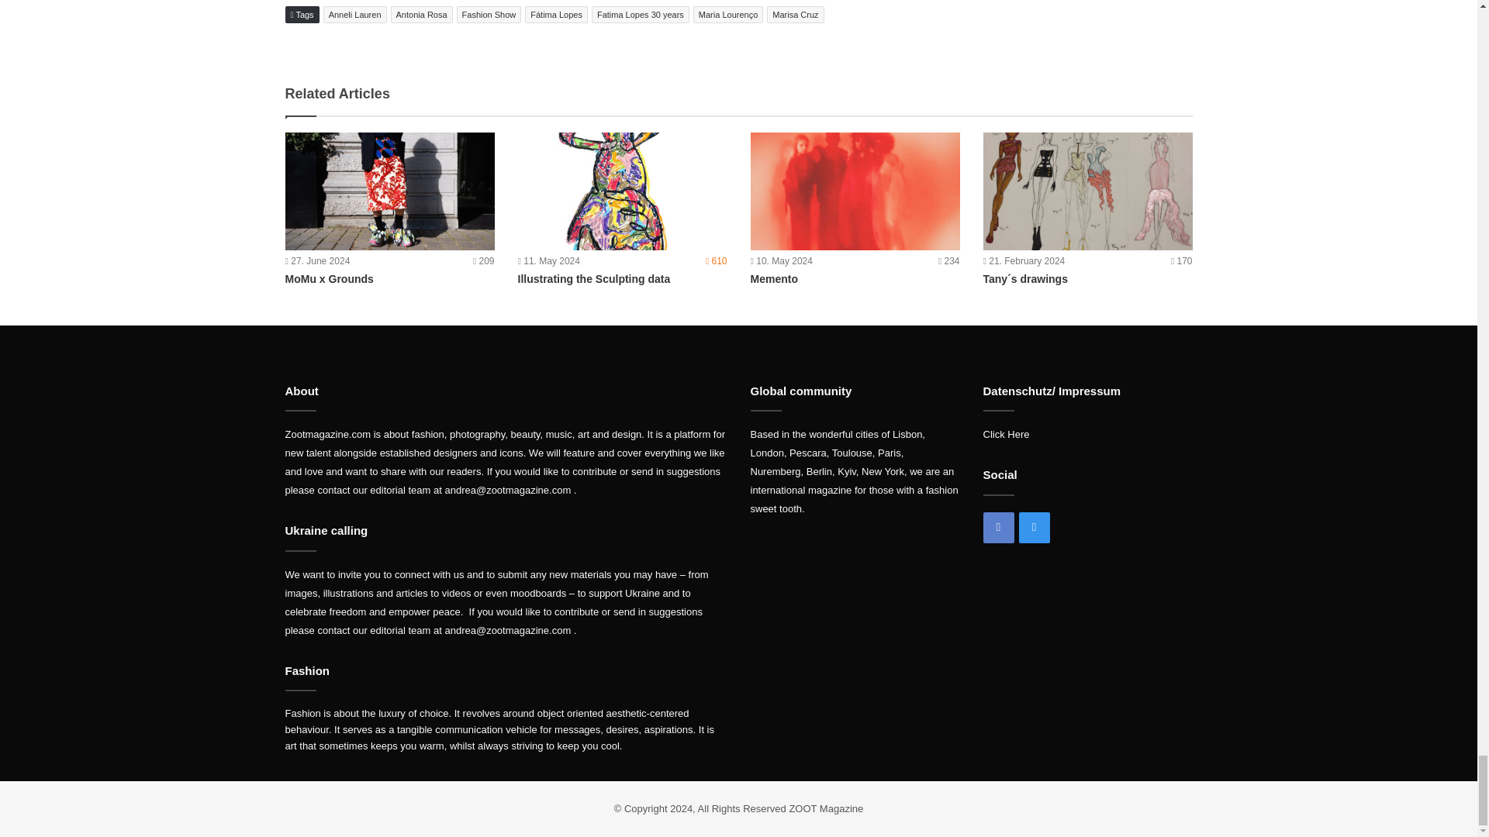  I want to click on Illustrating the Sculpting data, so click(594, 279).